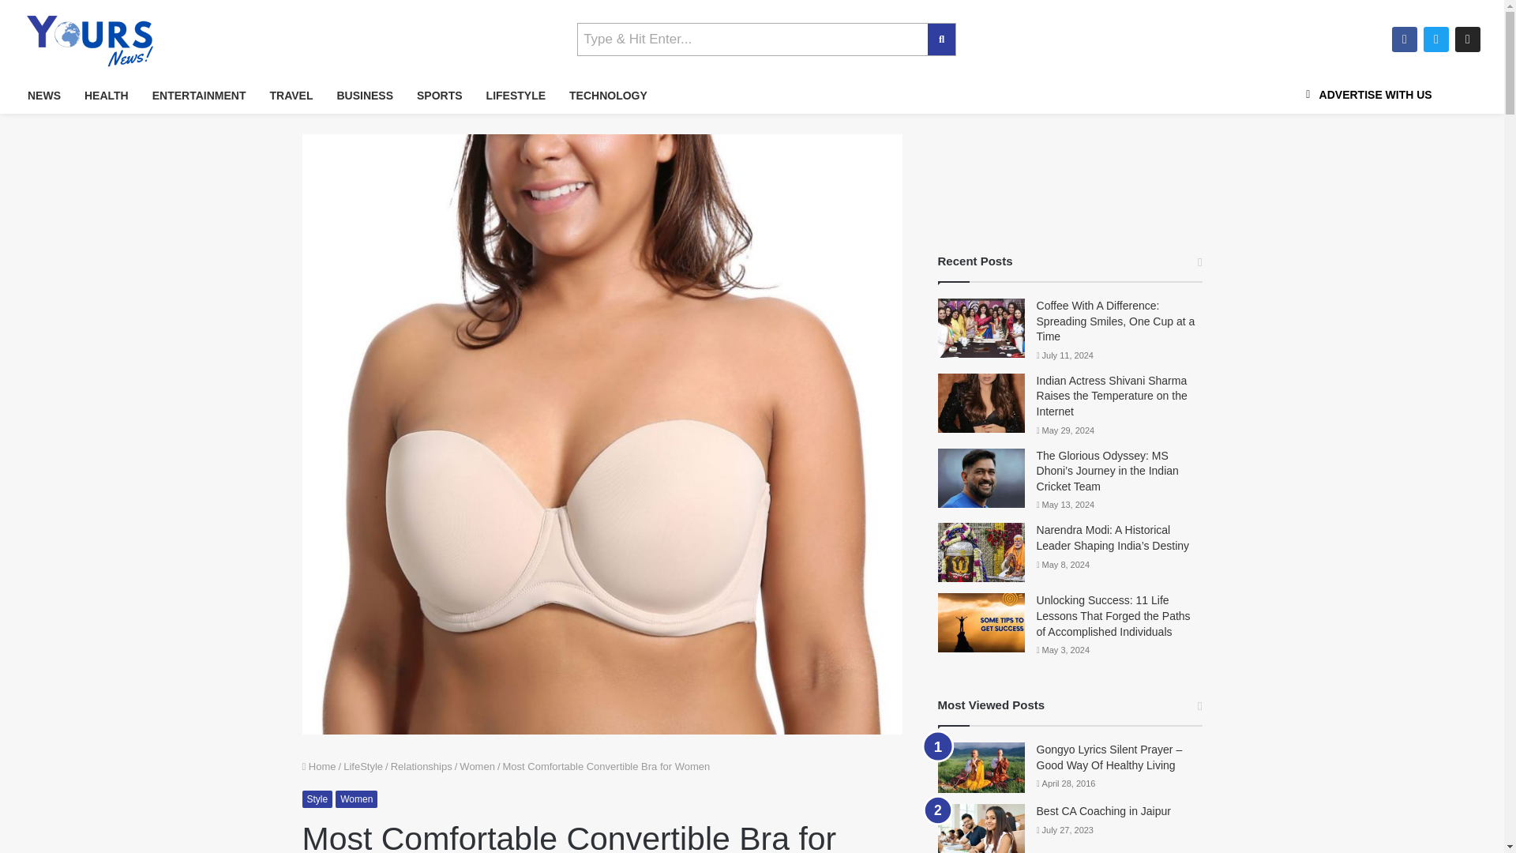 Image resolution: width=1516 pixels, height=853 pixels. I want to click on TRAVEL, so click(291, 96).